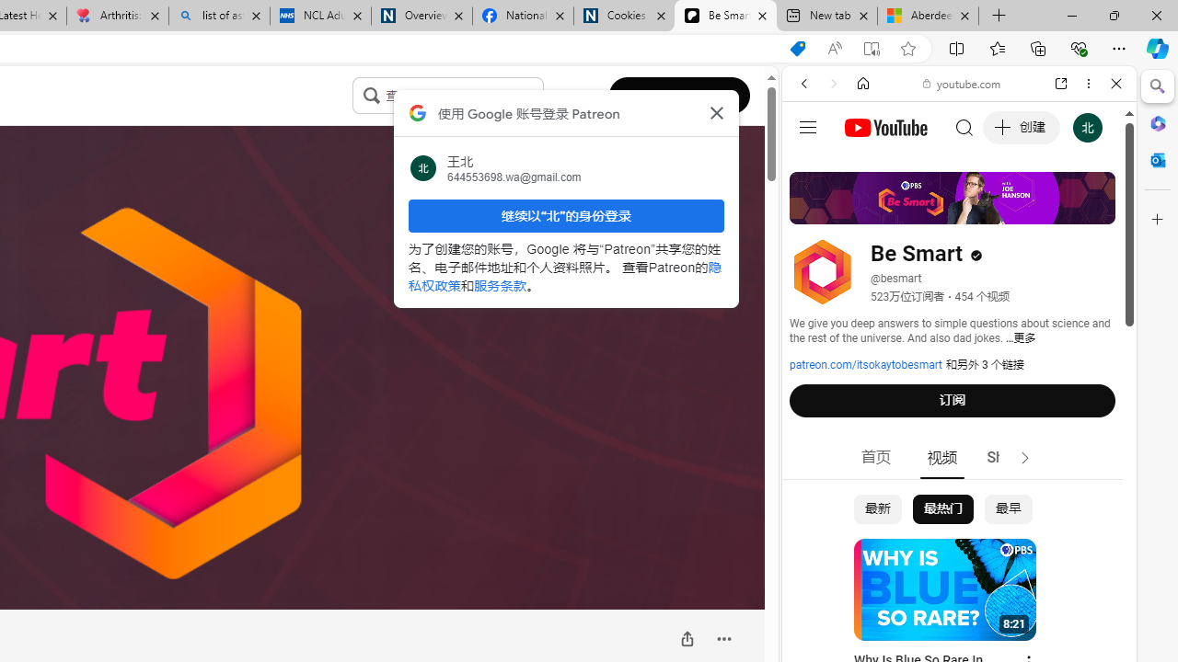  I want to click on Music, so click(959, 500).